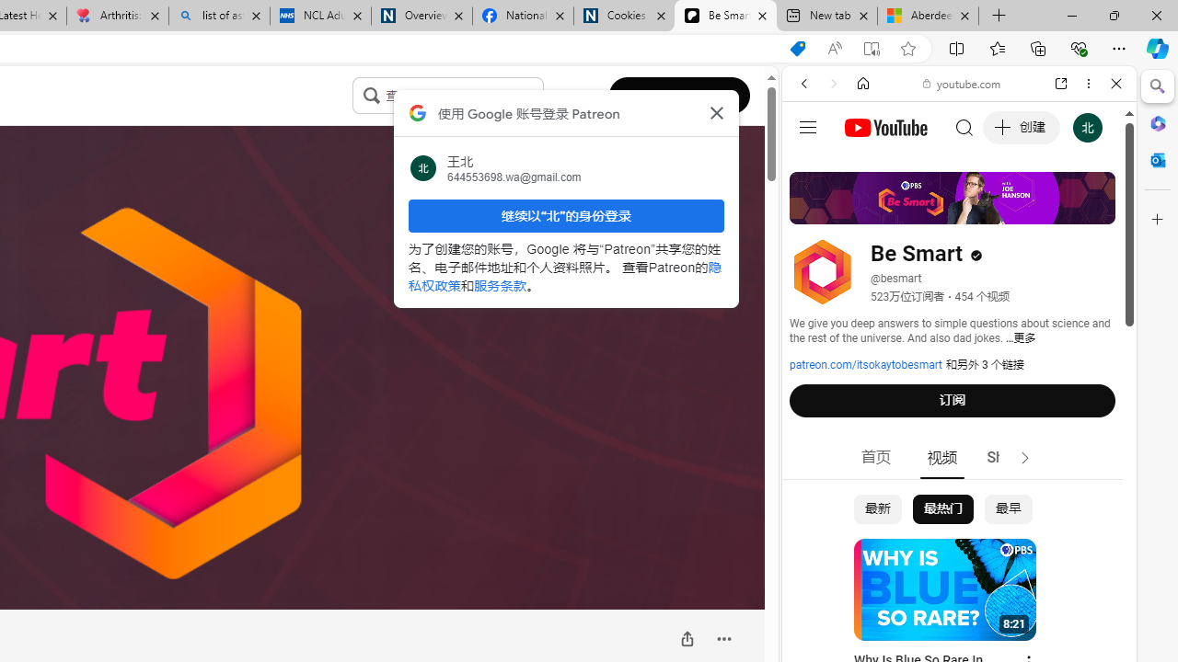  I want to click on Music, so click(959, 500).